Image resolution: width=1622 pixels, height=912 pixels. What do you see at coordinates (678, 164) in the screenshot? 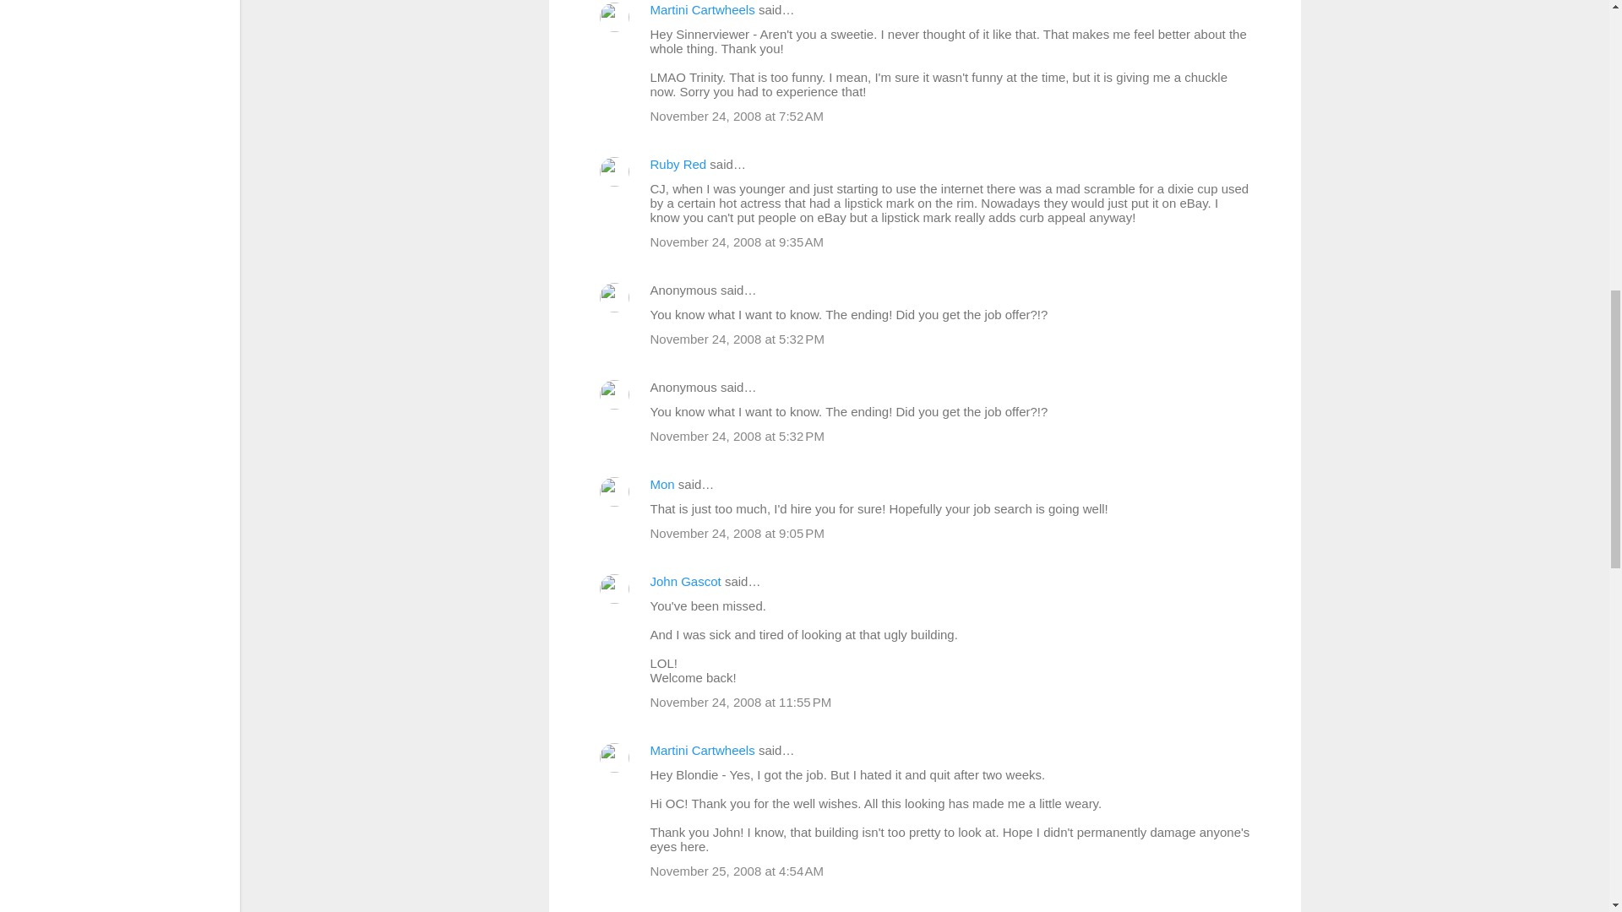
I see `Ruby Red` at bounding box center [678, 164].